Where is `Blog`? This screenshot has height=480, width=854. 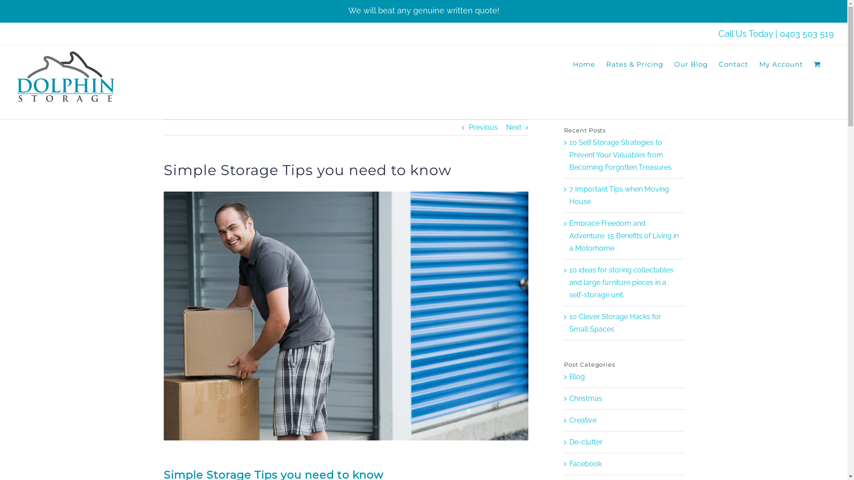 Blog is located at coordinates (624, 377).